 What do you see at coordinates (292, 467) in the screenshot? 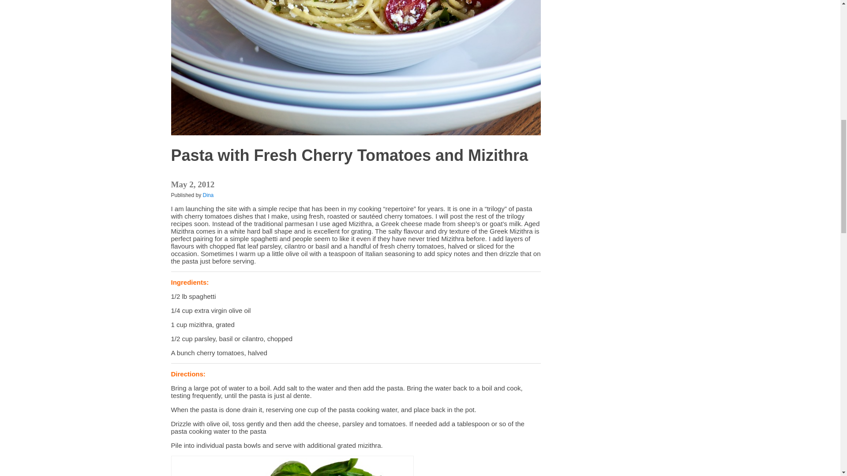
I see `Pasta with Cherry Tomatoes and Mizithra Cheese` at bounding box center [292, 467].